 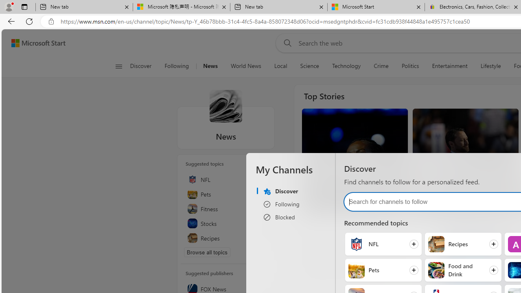 I want to click on Technology, so click(x=346, y=66).